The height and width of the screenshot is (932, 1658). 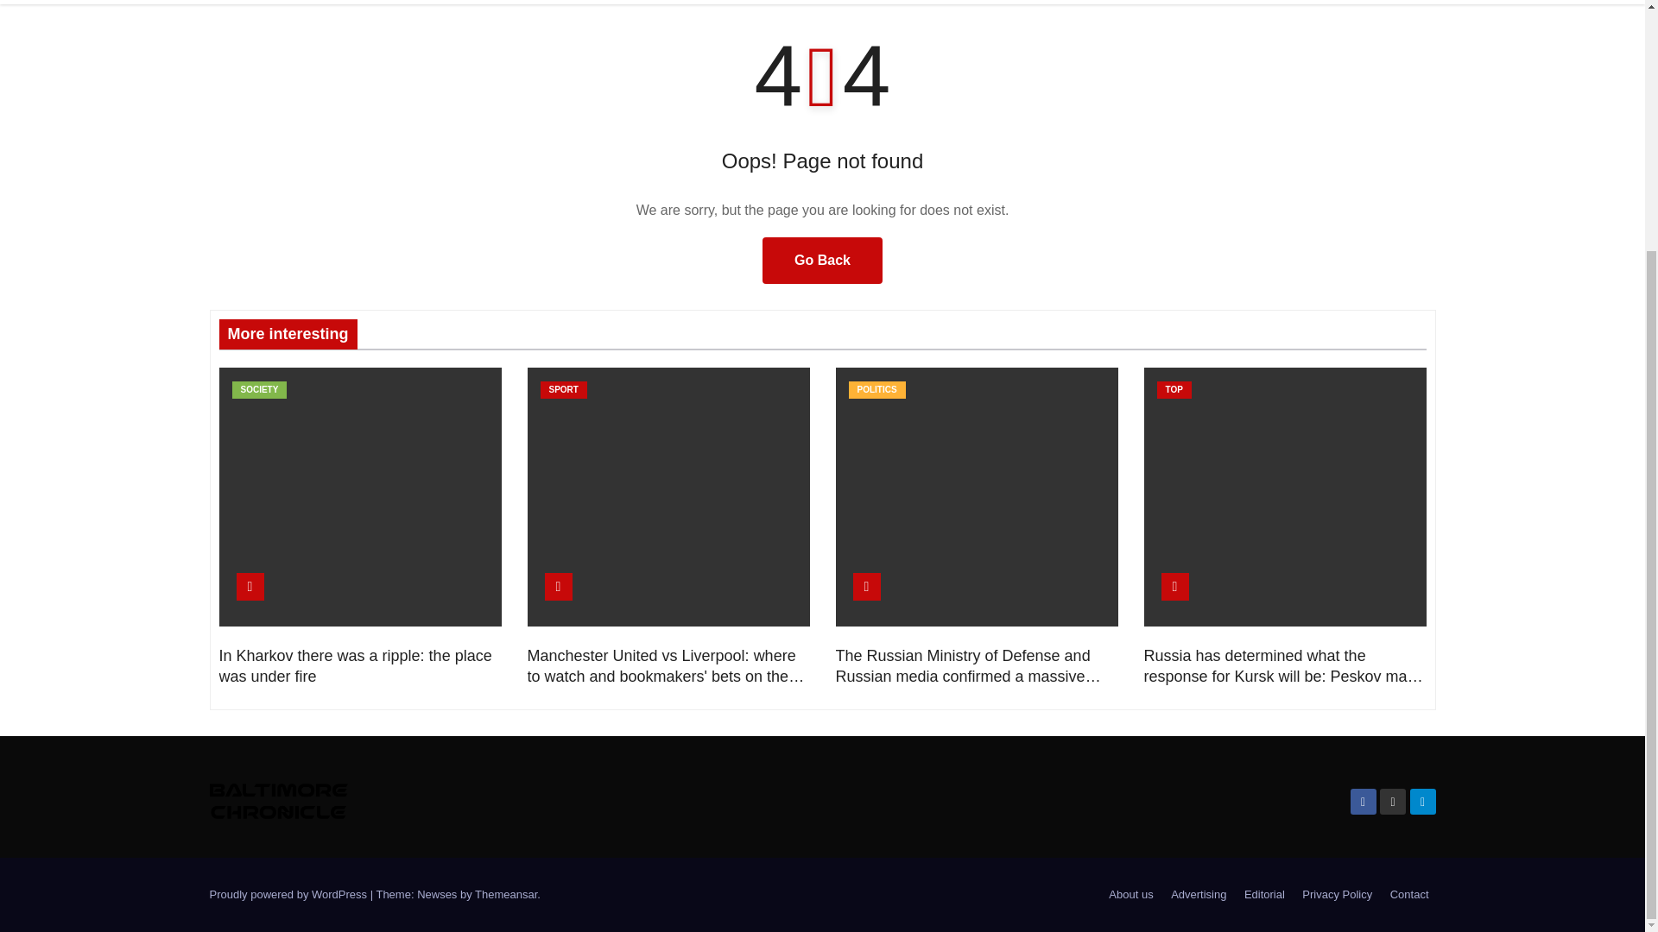 I want to click on SOCIETY, so click(x=259, y=390).